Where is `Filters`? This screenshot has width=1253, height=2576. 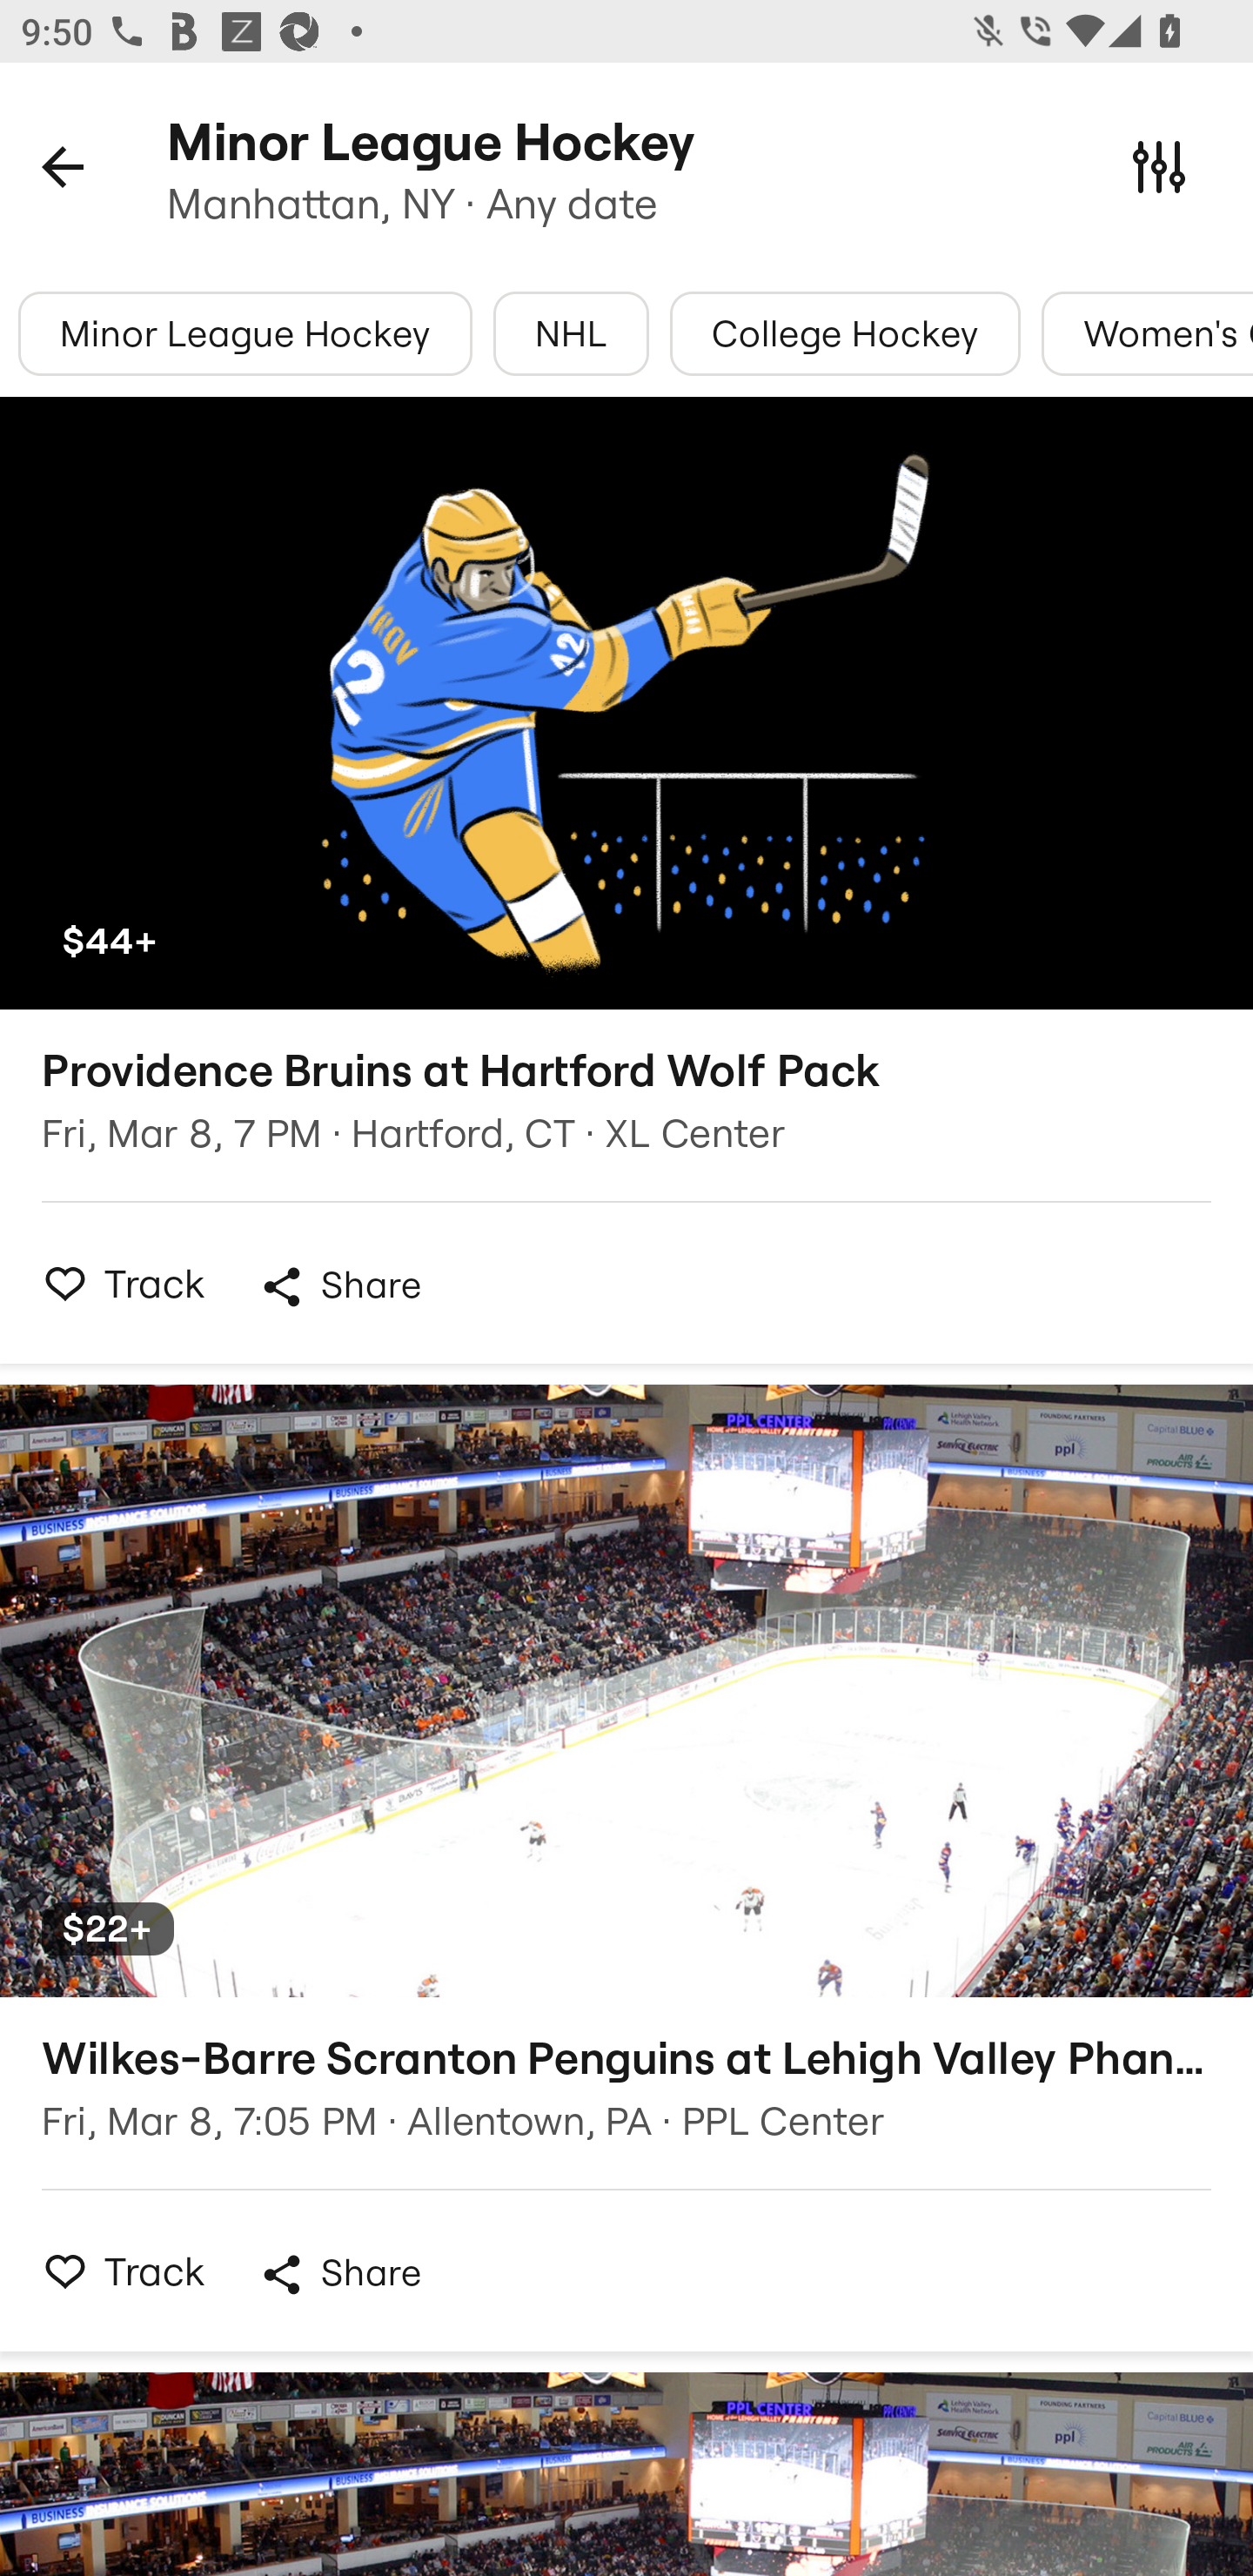
Filters is located at coordinates (1159, 165).